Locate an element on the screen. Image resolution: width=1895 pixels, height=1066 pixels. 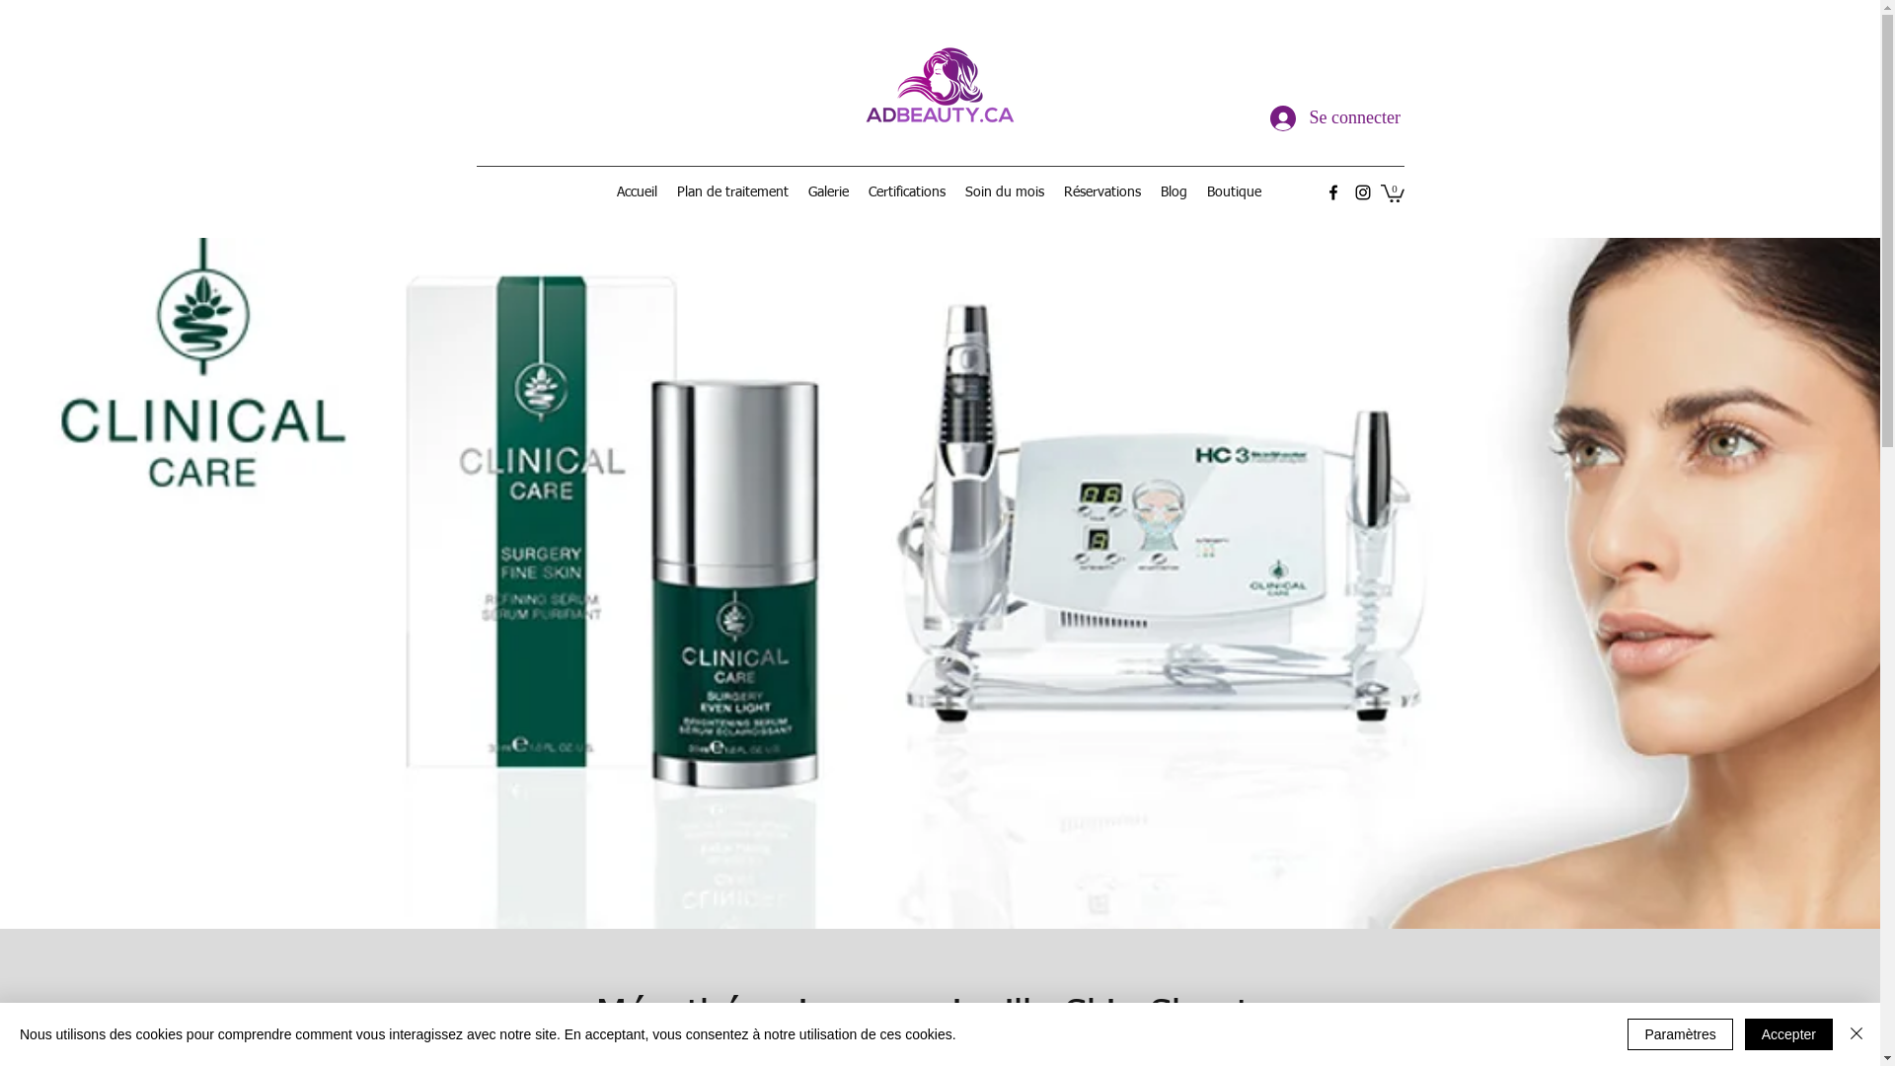
three best rated 2023 is located at coordinates (1527, 114).